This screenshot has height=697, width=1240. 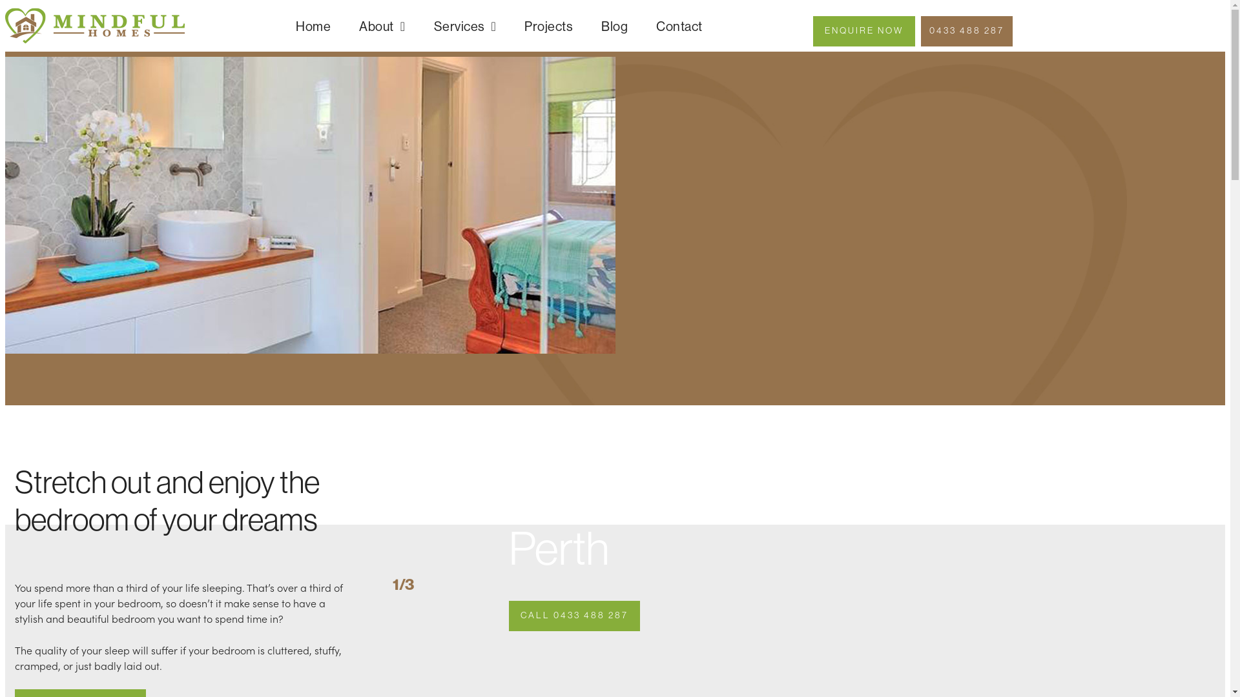 What do you see at coordinates (967, 31) in the screenshot?
I see `0433 488 287` at bounding box center [967, 31].